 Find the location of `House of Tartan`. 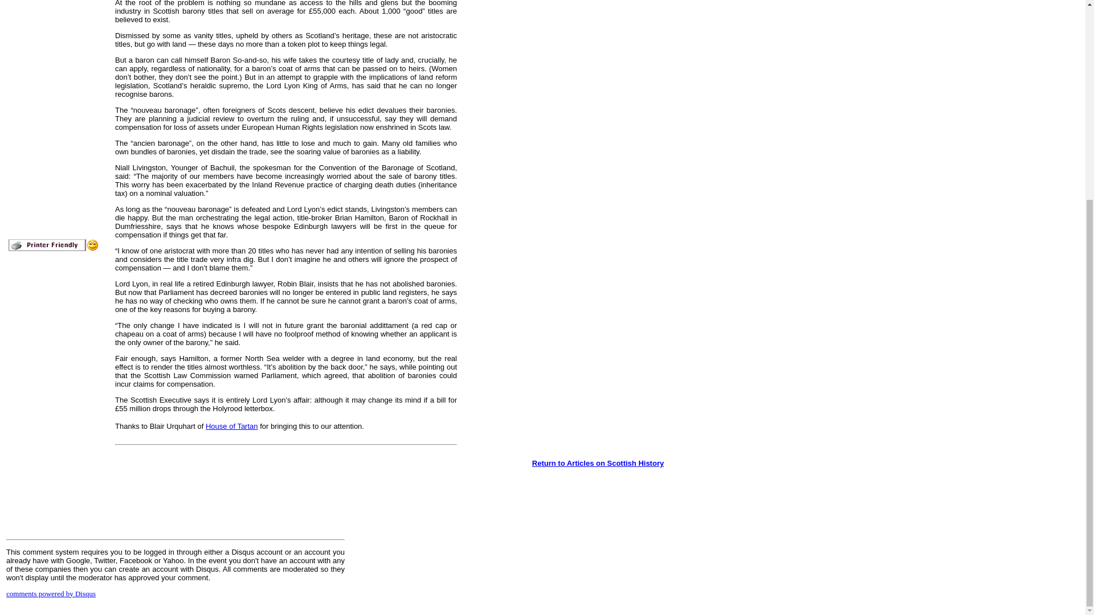

House of Tartan is located at coordinates (231, 426).